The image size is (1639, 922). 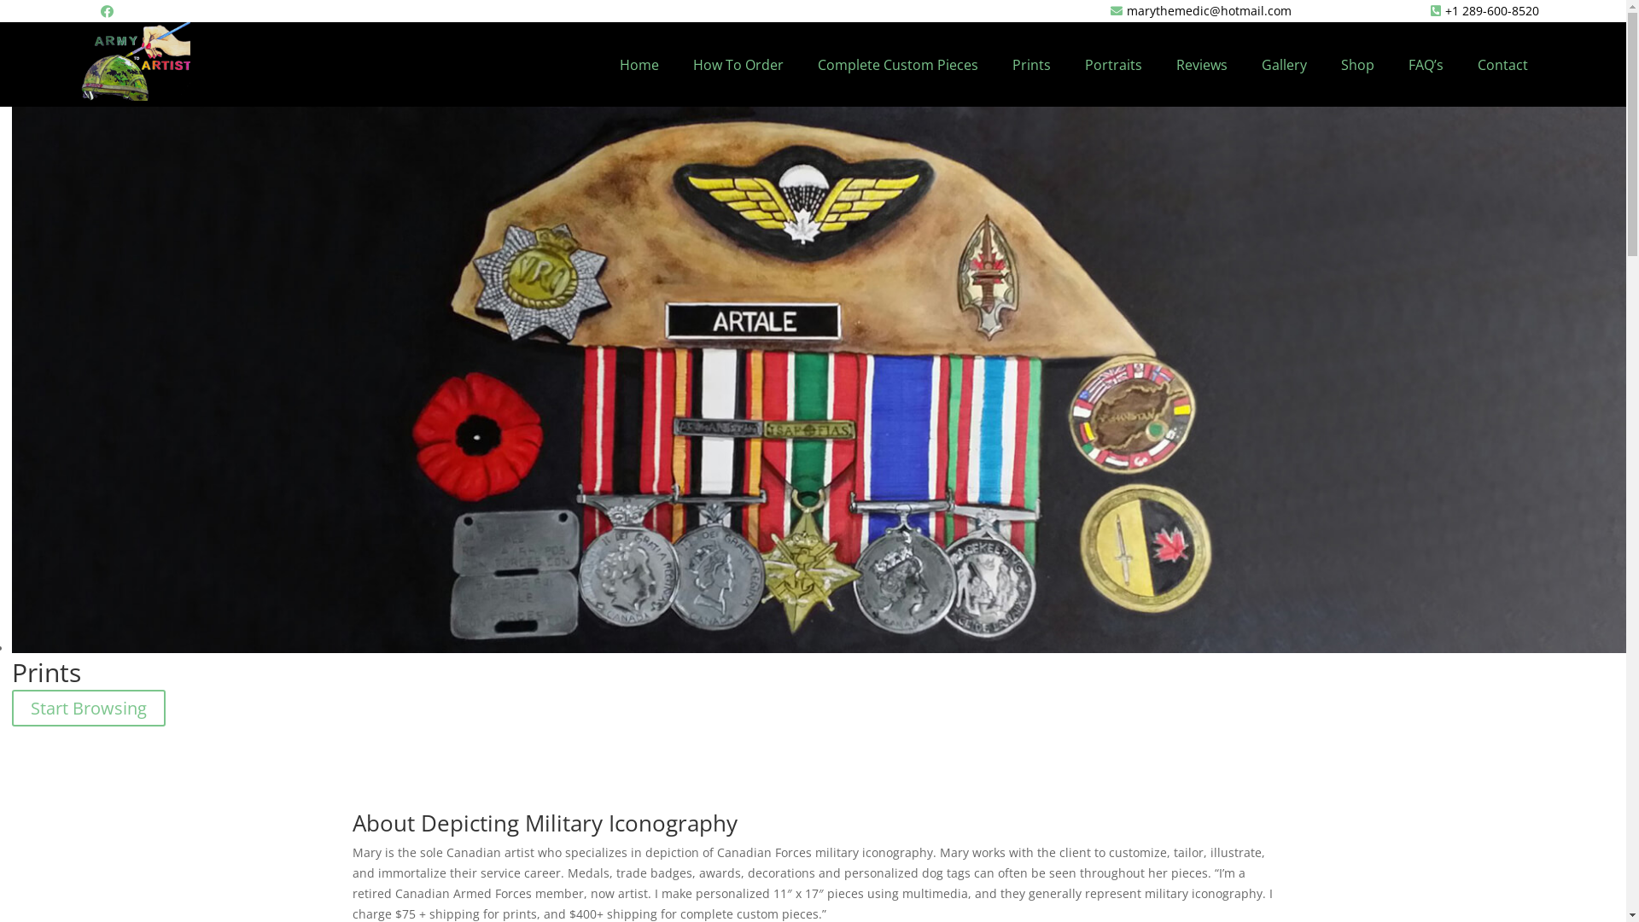 I want to click on Complete Custom Pieces, so click(x=898, y=65).